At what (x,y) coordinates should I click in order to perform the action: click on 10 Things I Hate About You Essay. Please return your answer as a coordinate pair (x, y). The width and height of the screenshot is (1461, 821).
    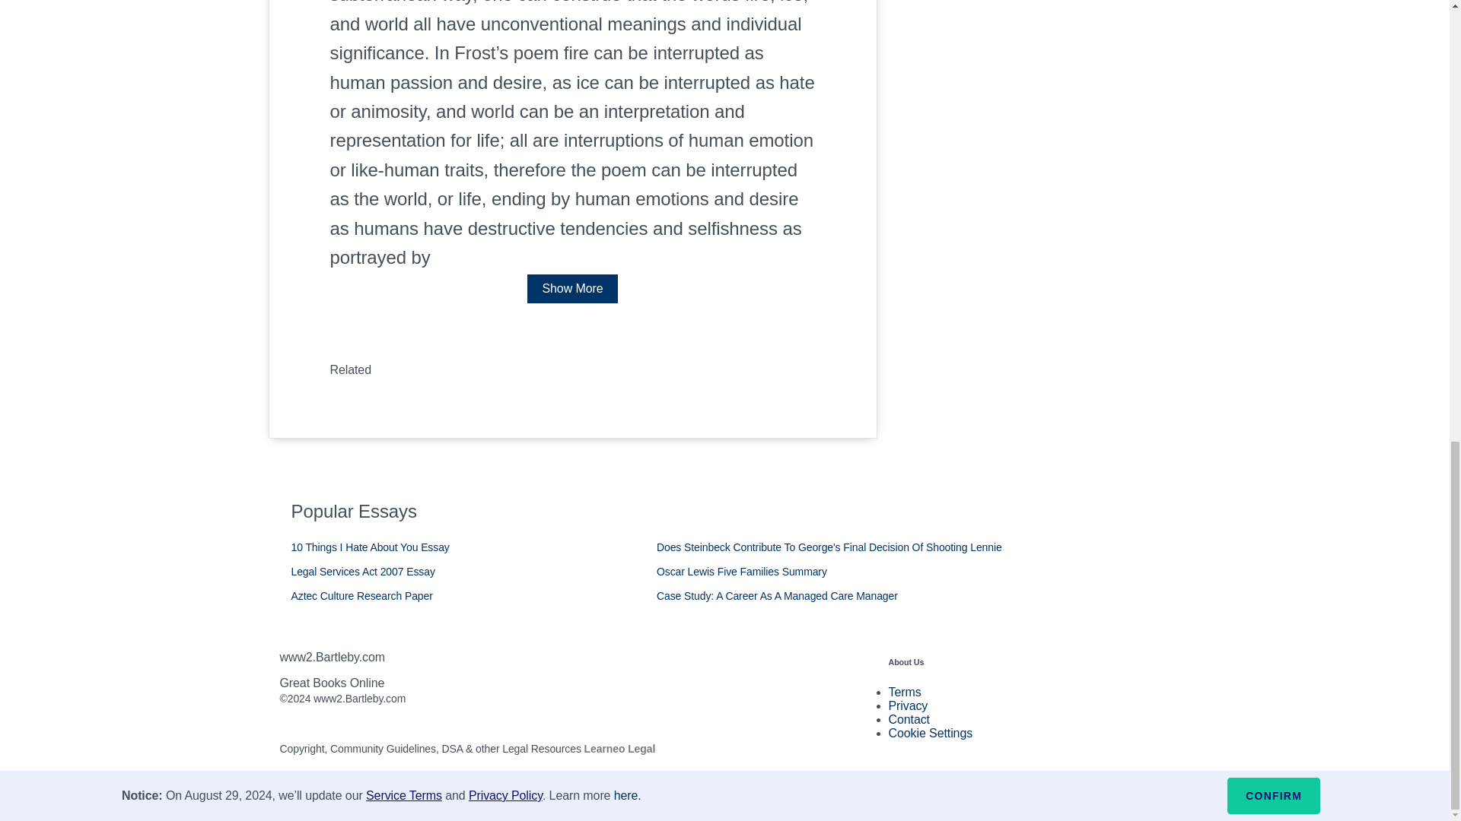
    Looking at the image, I should click on (370, 547).